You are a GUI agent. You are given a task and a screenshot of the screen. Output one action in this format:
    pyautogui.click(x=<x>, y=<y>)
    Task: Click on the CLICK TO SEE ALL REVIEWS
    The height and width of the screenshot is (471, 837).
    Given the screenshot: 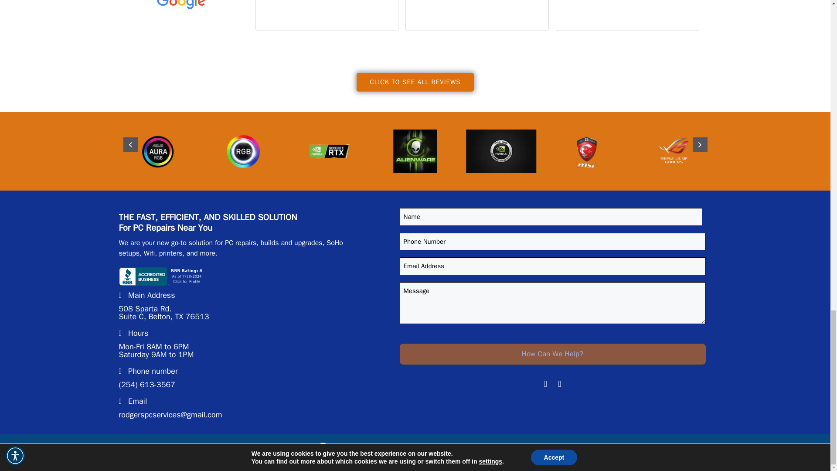 What is the action you would take?
    pyautogui.click(x=415, y=82)
    